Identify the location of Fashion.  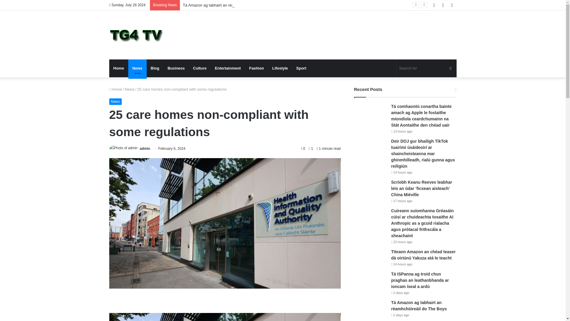
(256, 68).